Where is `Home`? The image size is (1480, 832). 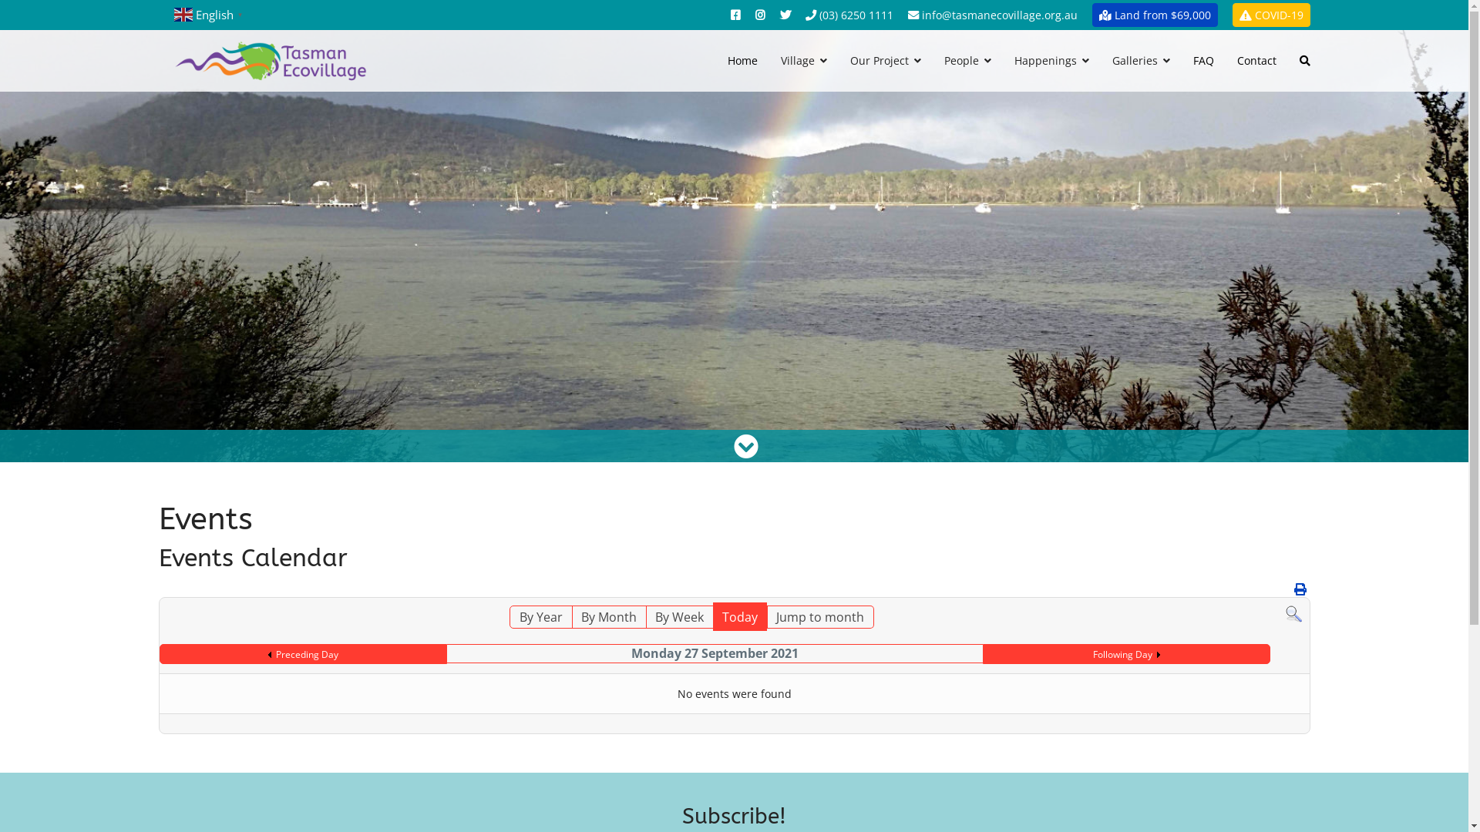
Home is located at coordinates (742, 60).